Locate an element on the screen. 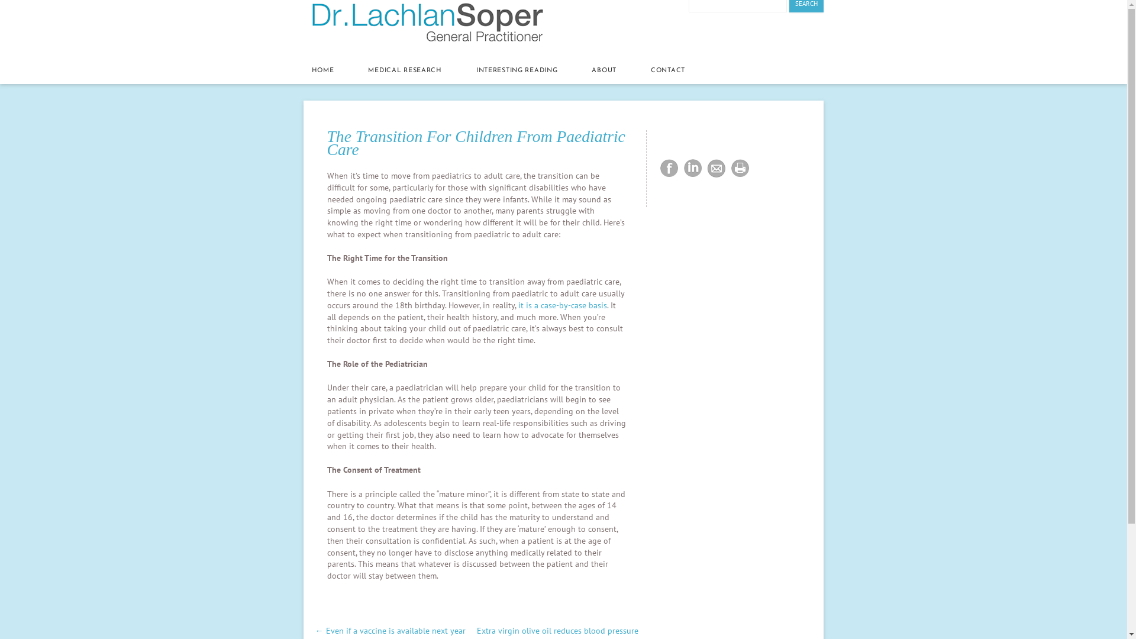 The width and height of the screenshot is (1136, 639). INTERESTING READING is located at coordinates (517, 71).